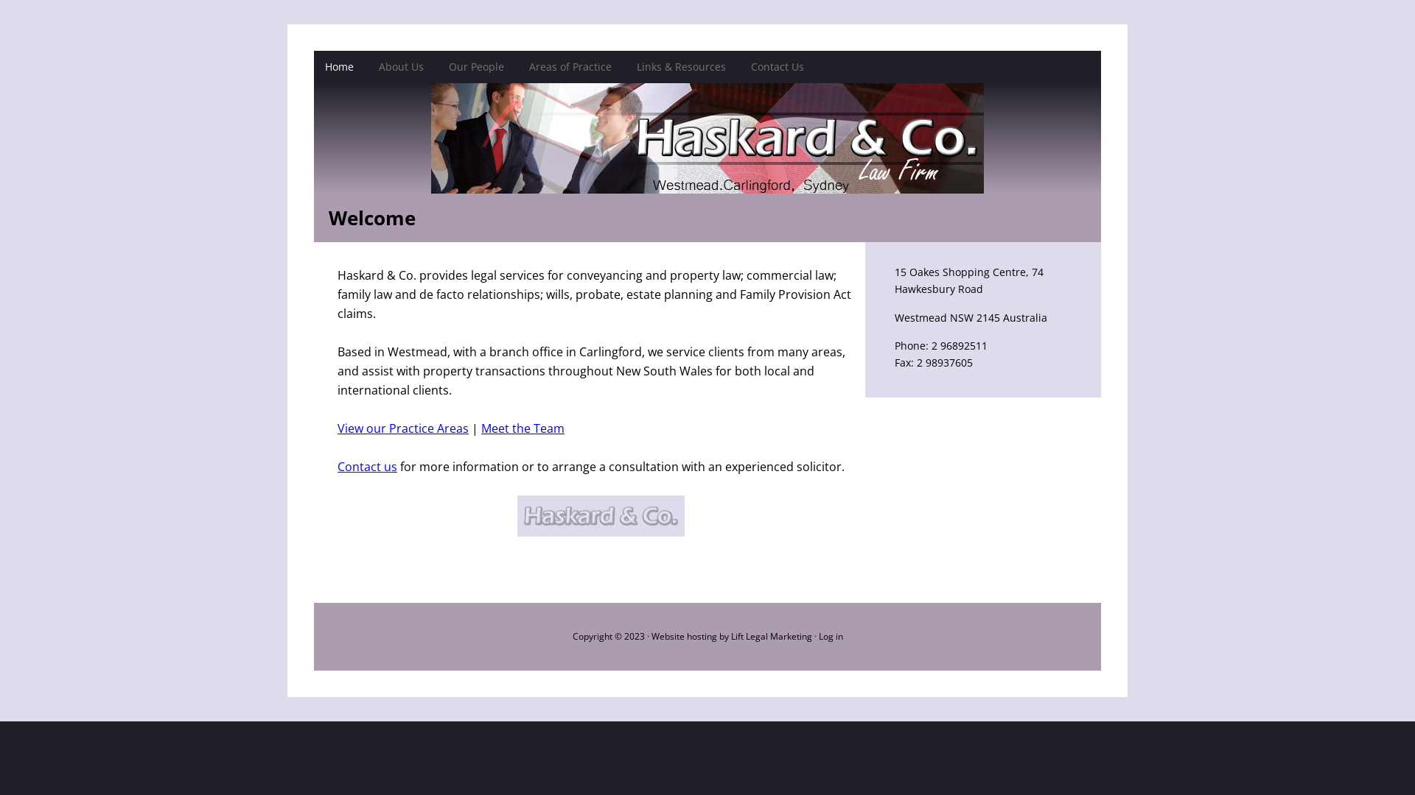 This screenshot has width=1415, height=795. I want to click on Links & Resources, so click(681, 67).